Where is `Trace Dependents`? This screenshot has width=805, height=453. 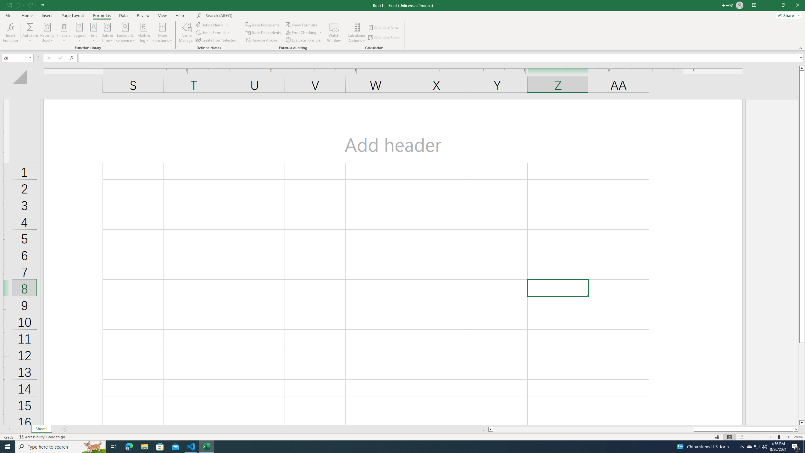
Trace Dependents is located at coordinates (264, 33).